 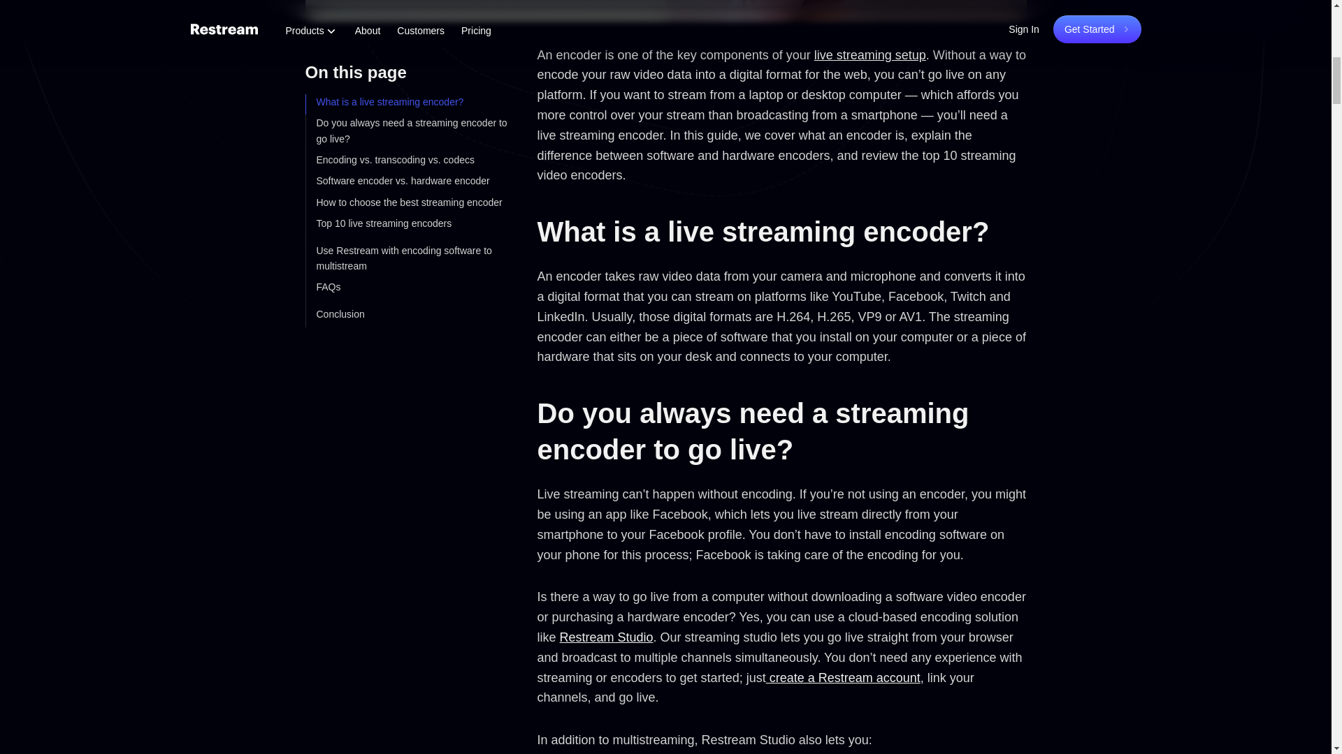 I want to click on What is a live streaming encoder?, so click(x=389, y=85).